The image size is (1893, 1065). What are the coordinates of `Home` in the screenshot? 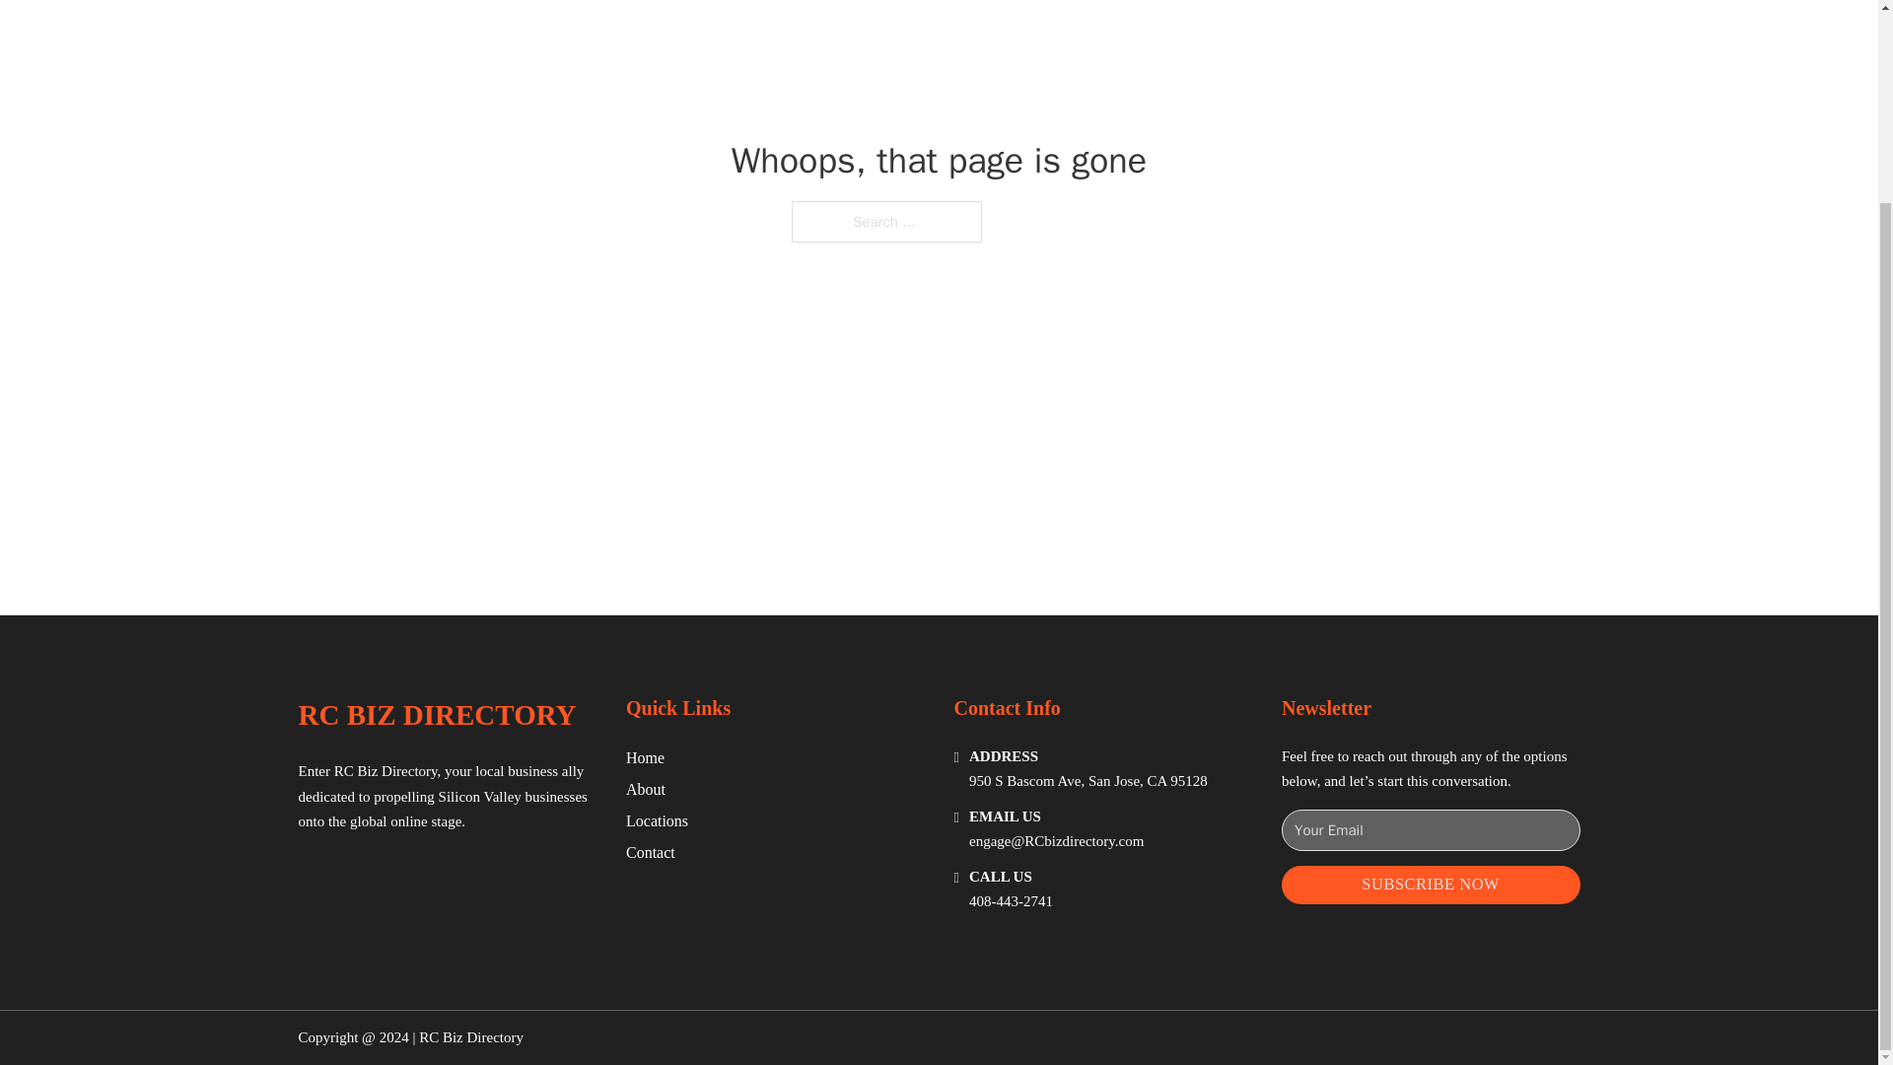 It's located at (645, 757).